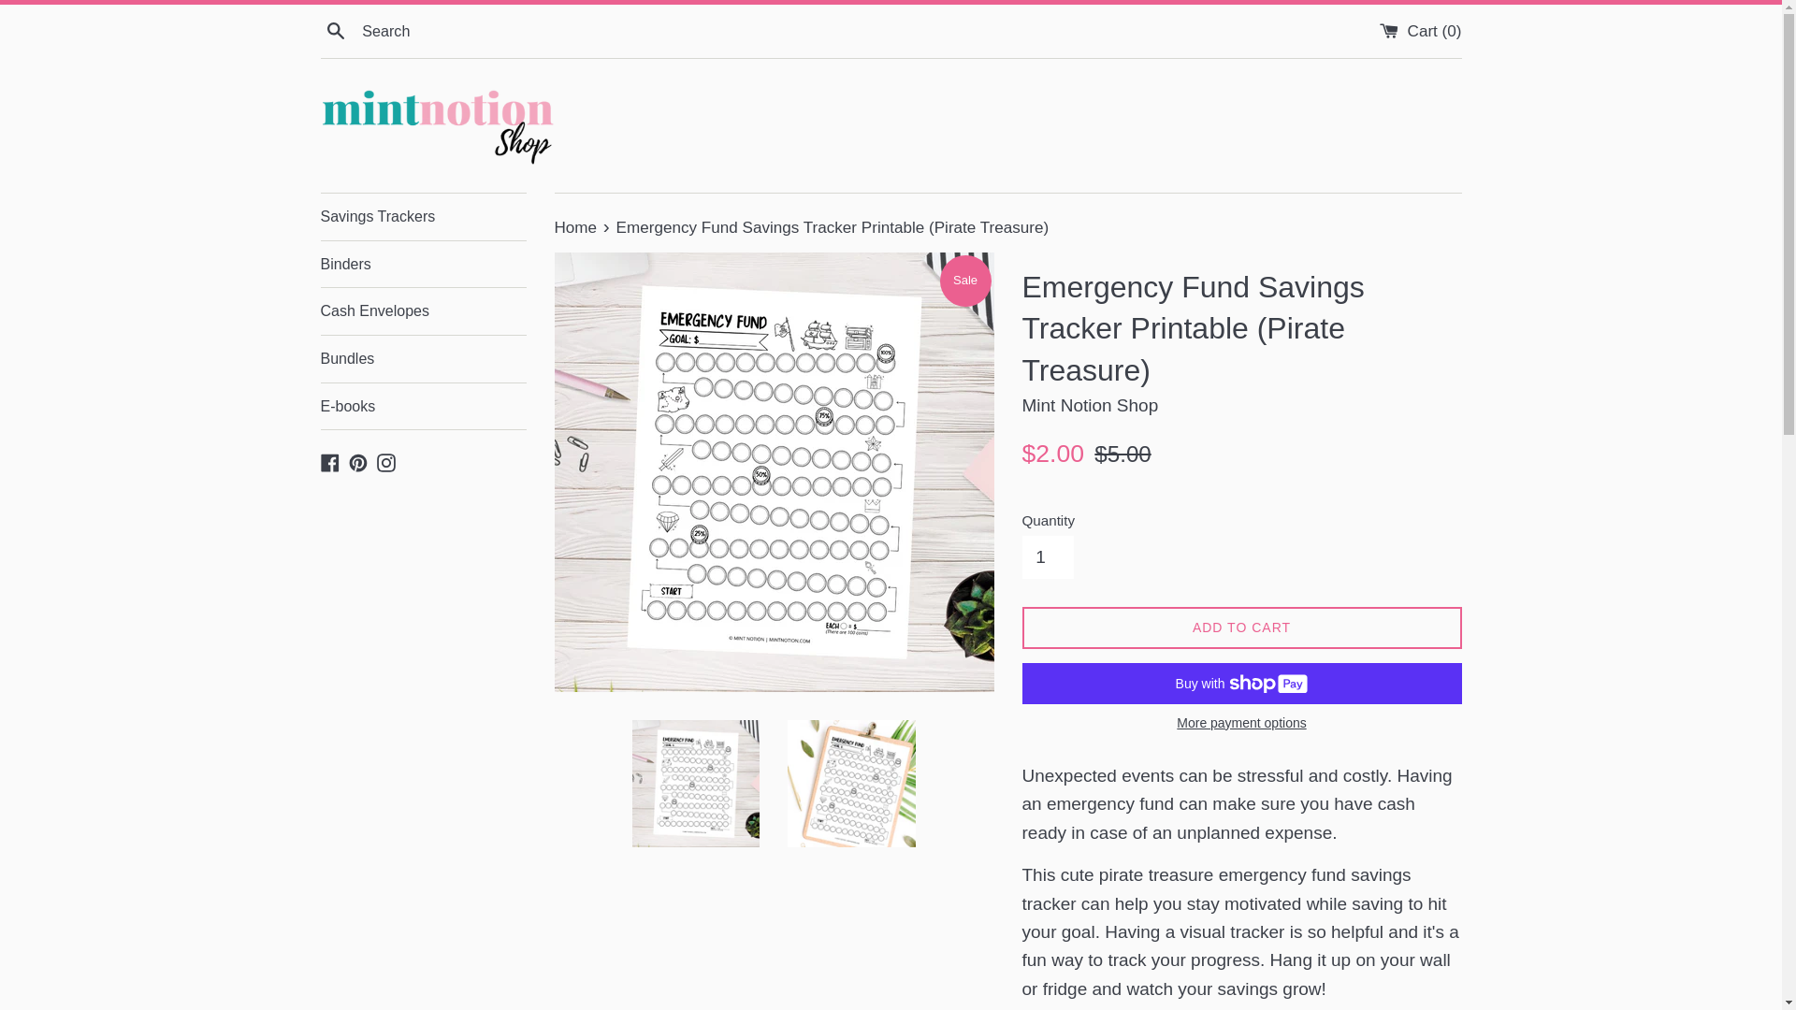 The image size is (1796, 1010). Describe the element at coordinates (576, 227) in the screenshot. I see `Home` at that location.